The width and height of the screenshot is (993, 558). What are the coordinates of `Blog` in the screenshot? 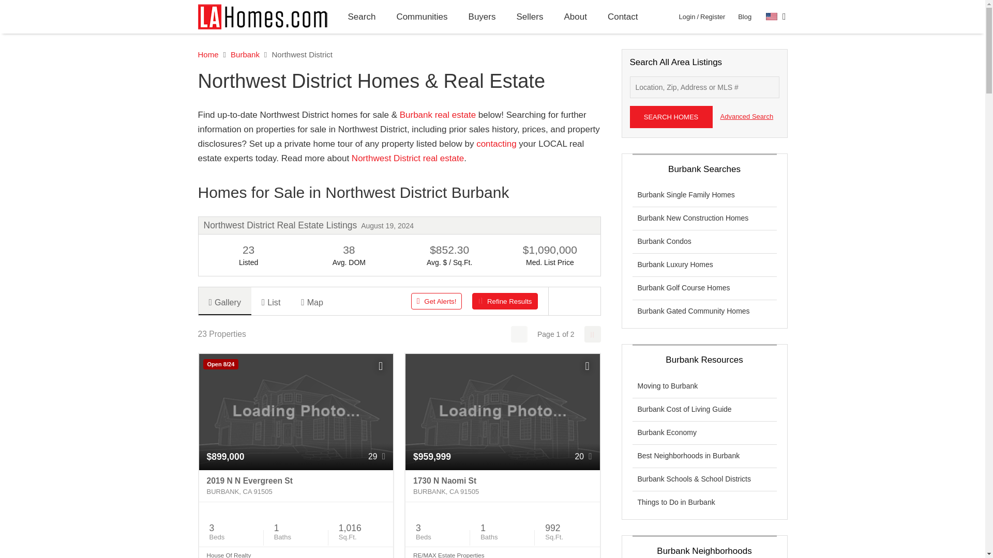 It's located at (745, 17).